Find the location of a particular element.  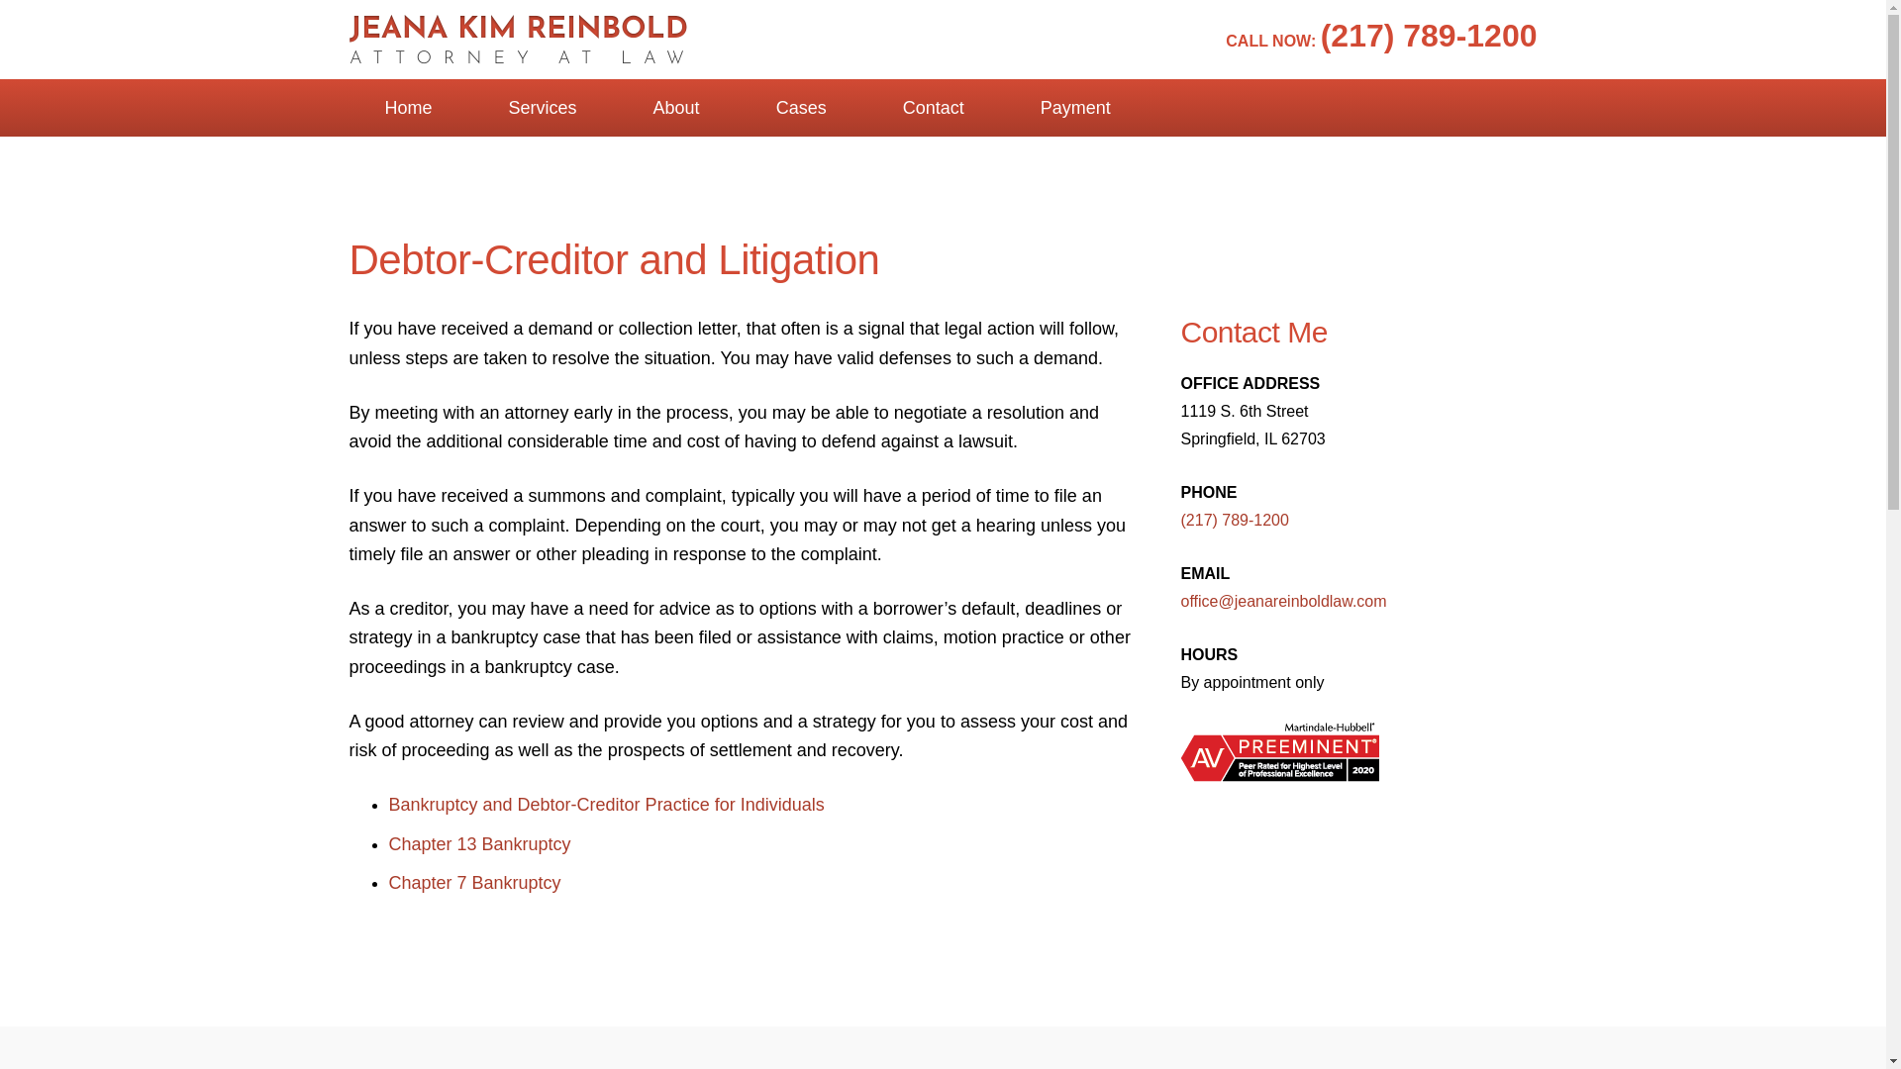

Contact is located at coordinates (933, 107).